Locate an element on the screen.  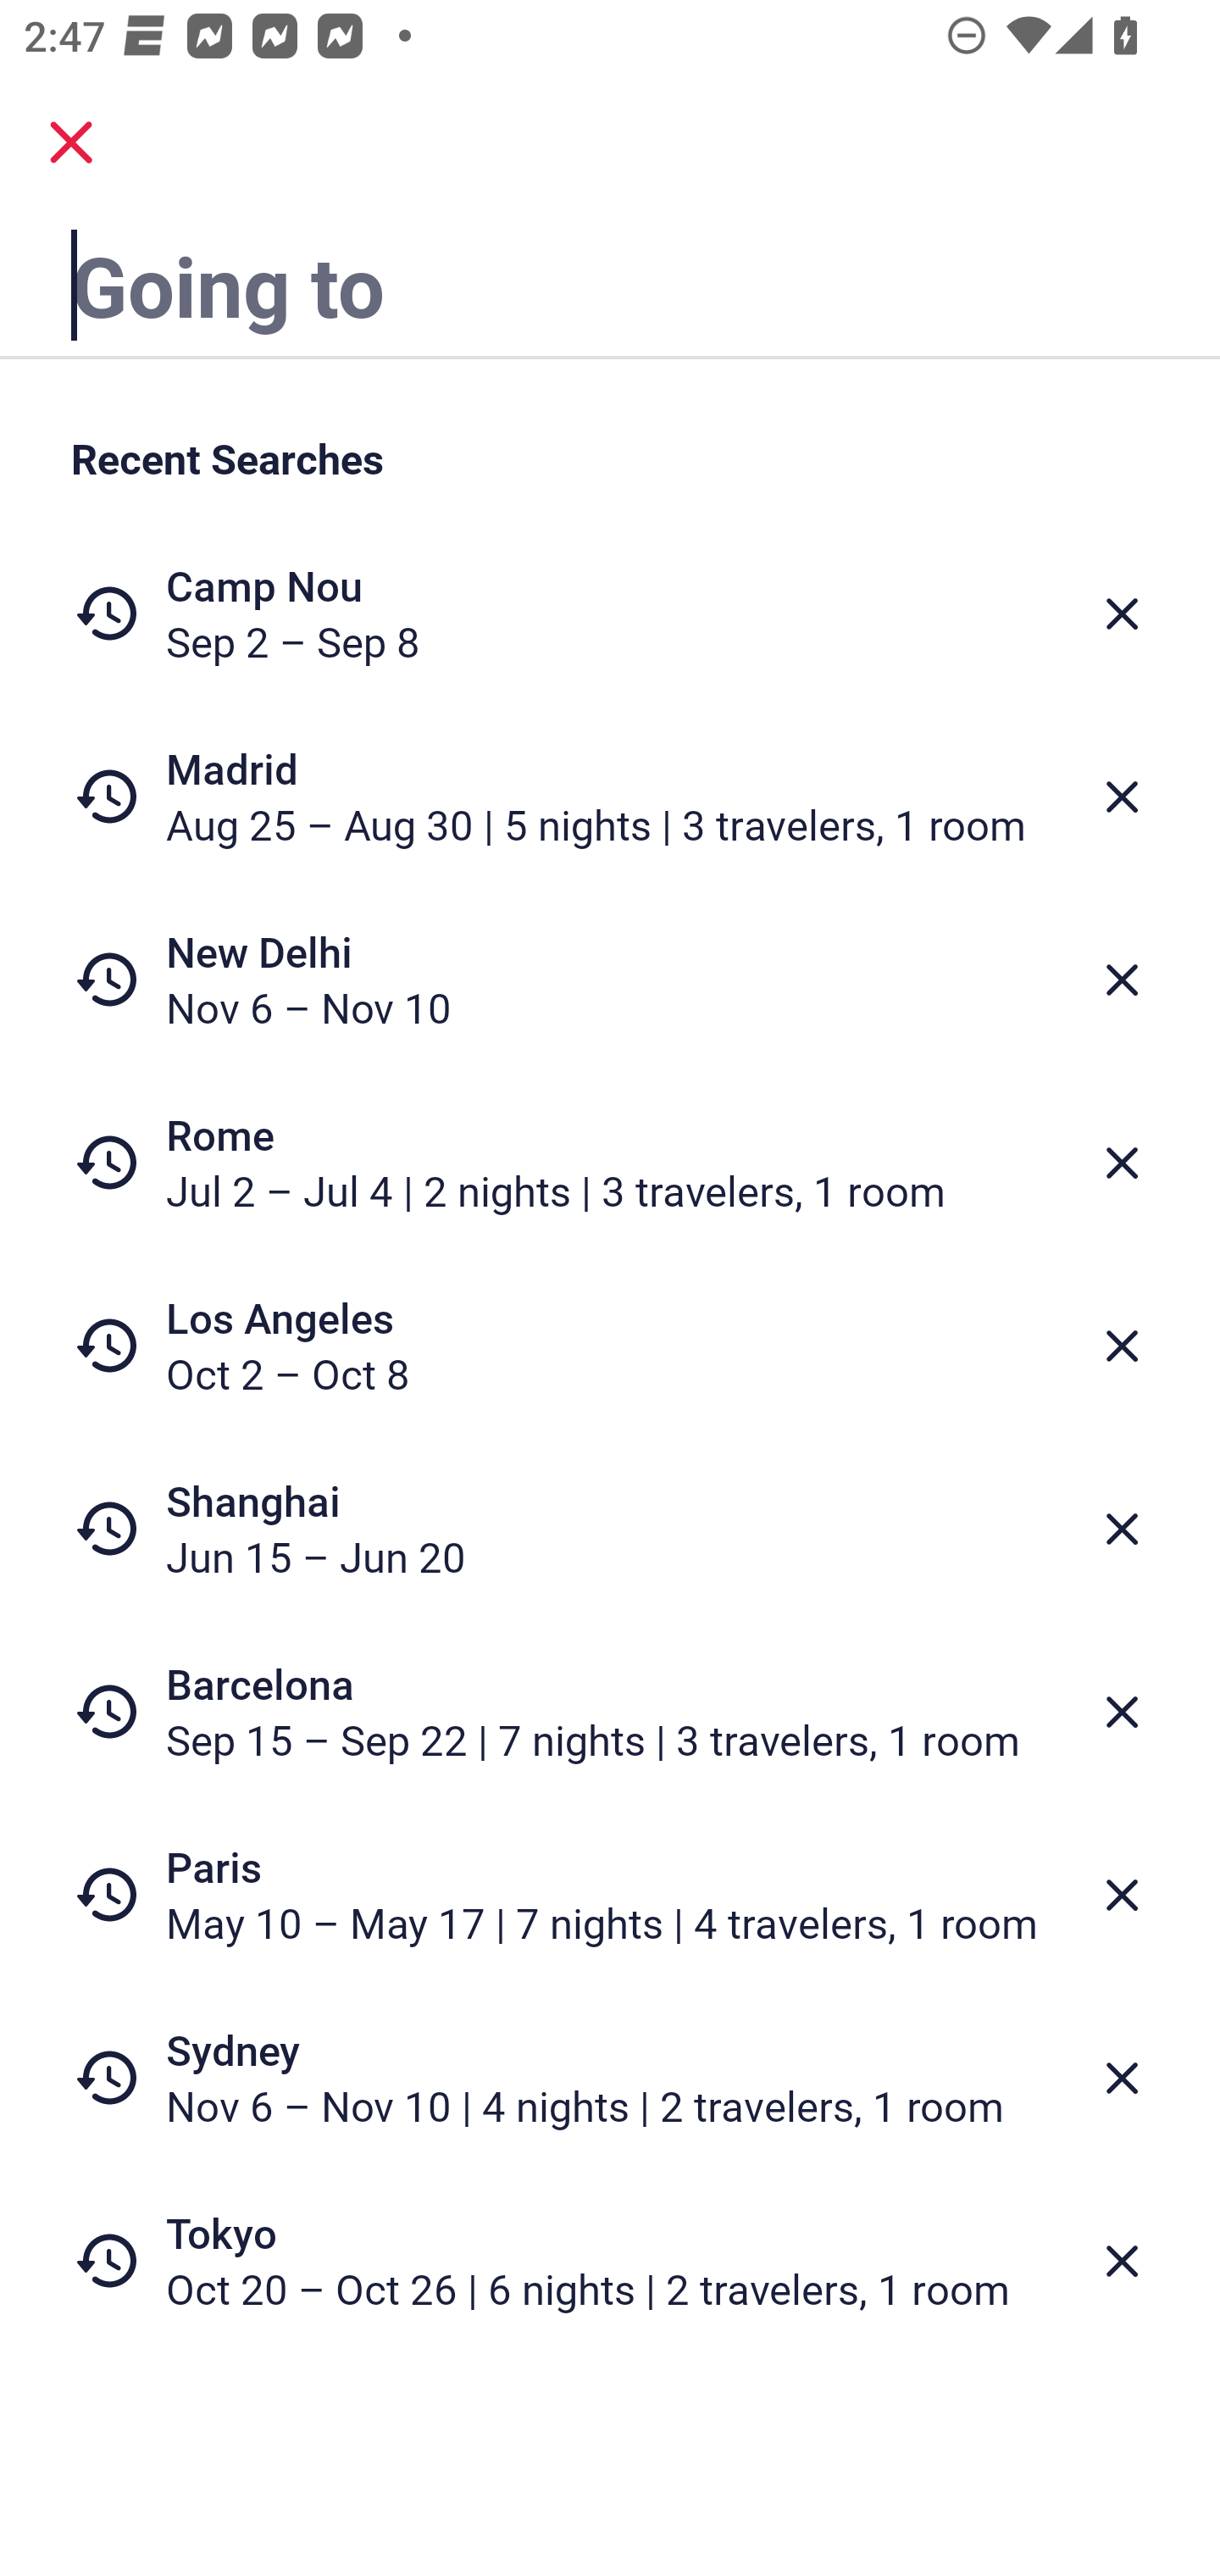
Delete from recent searches is located at coordinates (1122, 980).